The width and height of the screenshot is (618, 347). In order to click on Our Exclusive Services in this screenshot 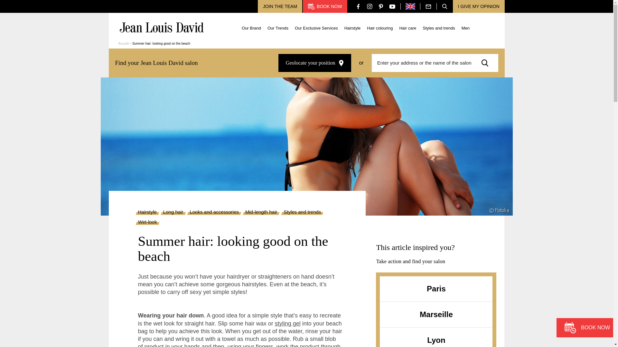, I will do `click(316, 27)`.